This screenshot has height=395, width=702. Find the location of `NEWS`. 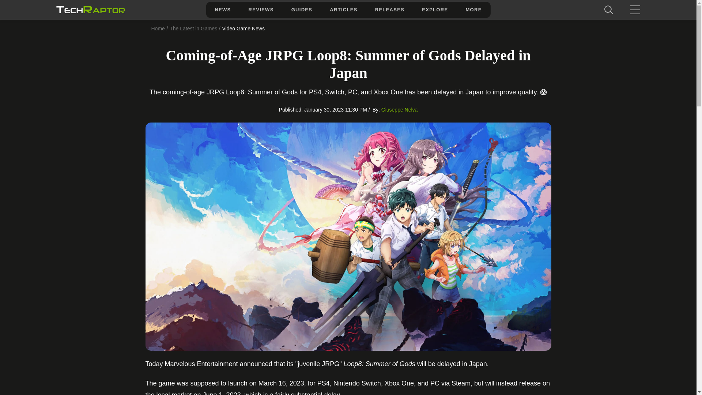

NEWS is located at coordinates (222, 10).